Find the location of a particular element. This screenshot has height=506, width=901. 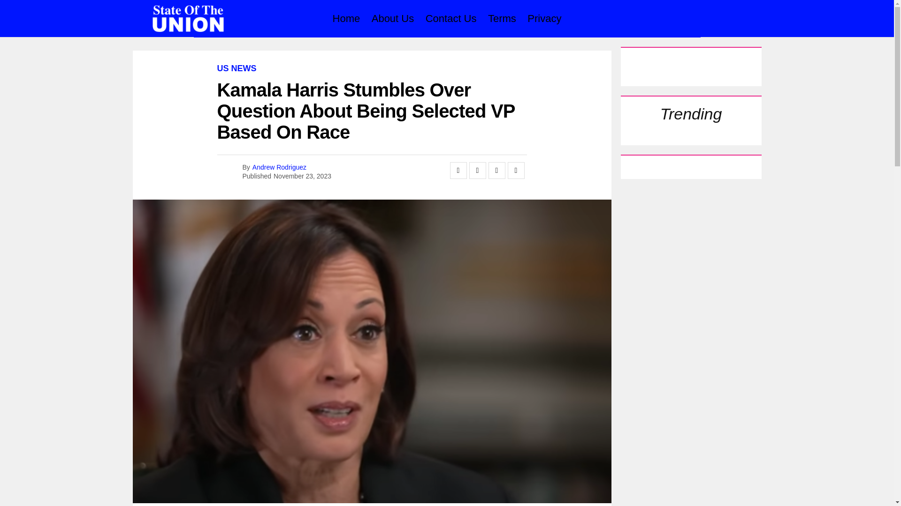

Home is located at coordinates (346, 19).